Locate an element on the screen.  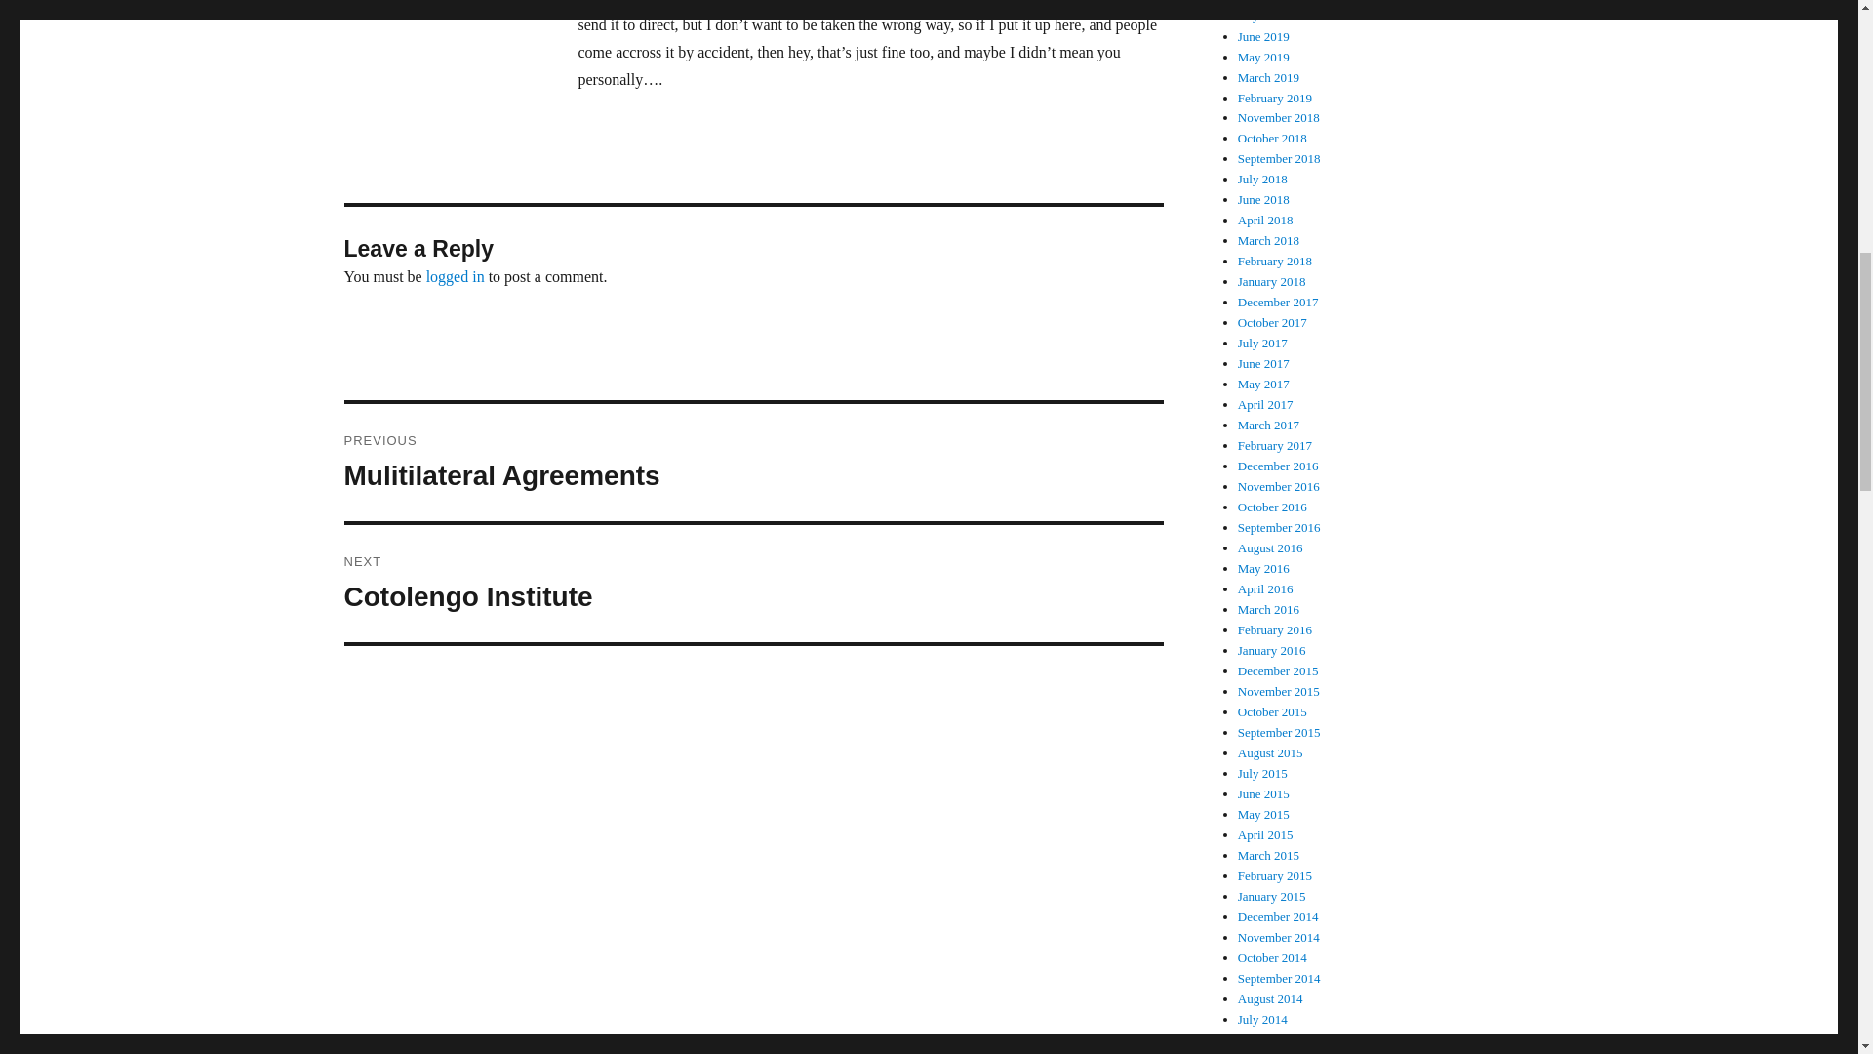
logged in is located at coordinates (1262, 16).